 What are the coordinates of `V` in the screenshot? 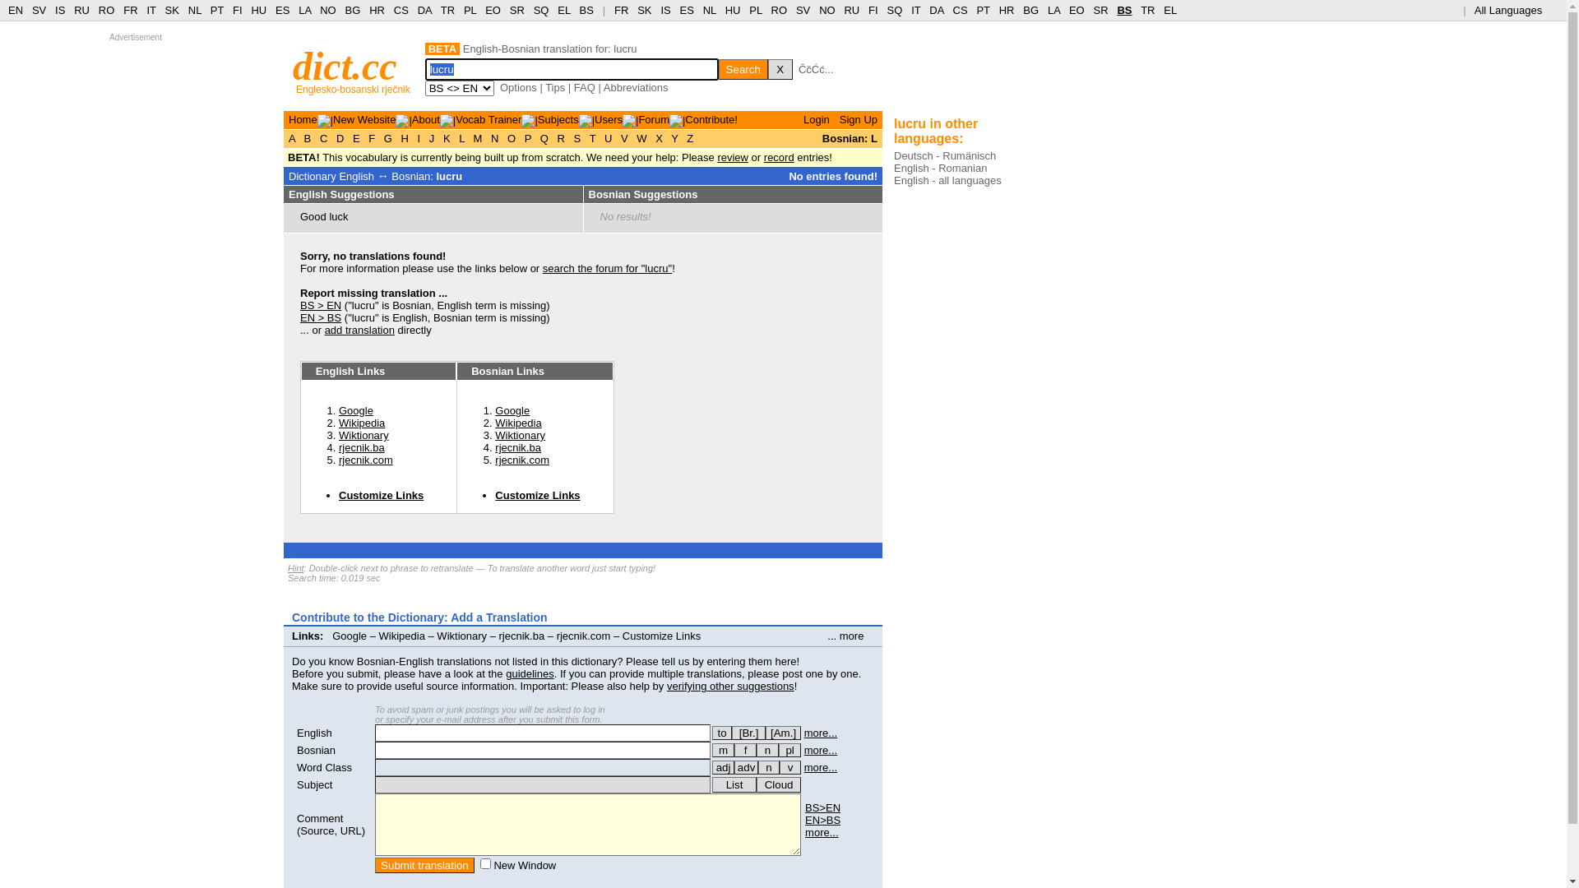 It's located at (624, 138).